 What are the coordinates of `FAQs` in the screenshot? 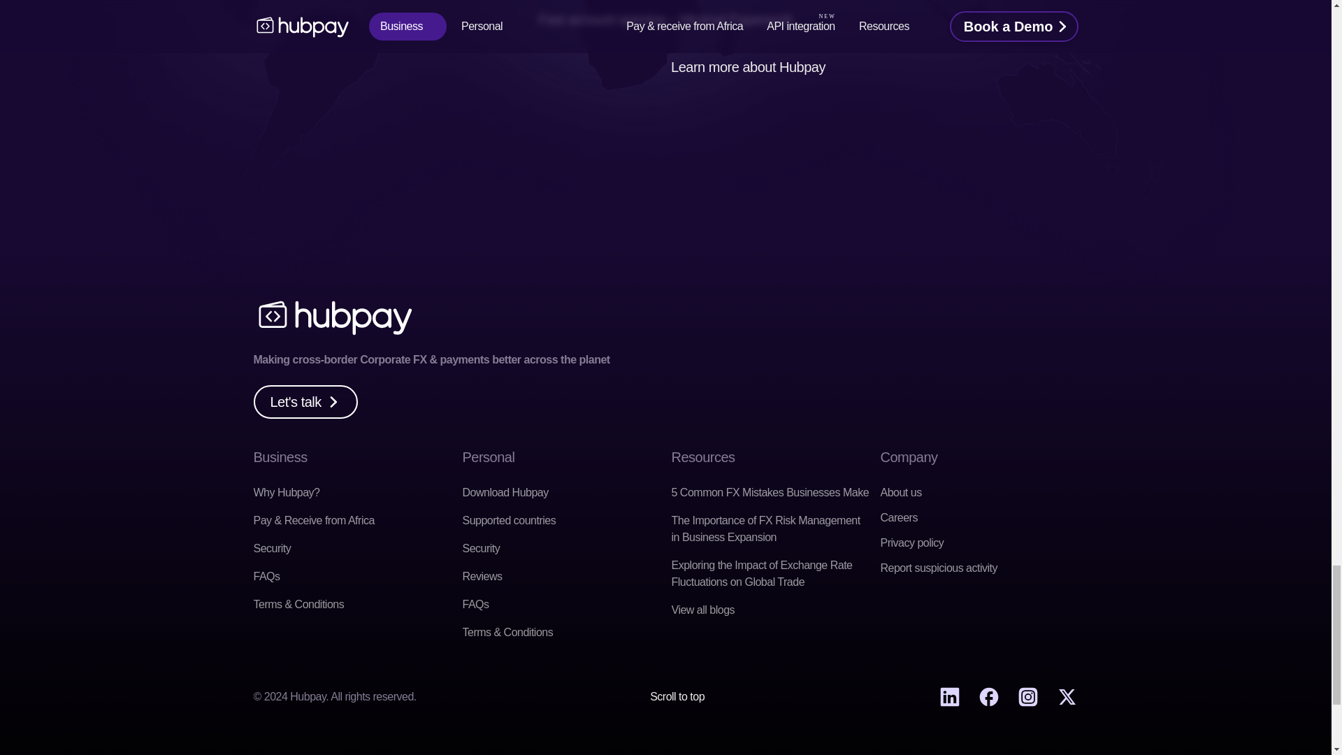 It's located at (266, 576).